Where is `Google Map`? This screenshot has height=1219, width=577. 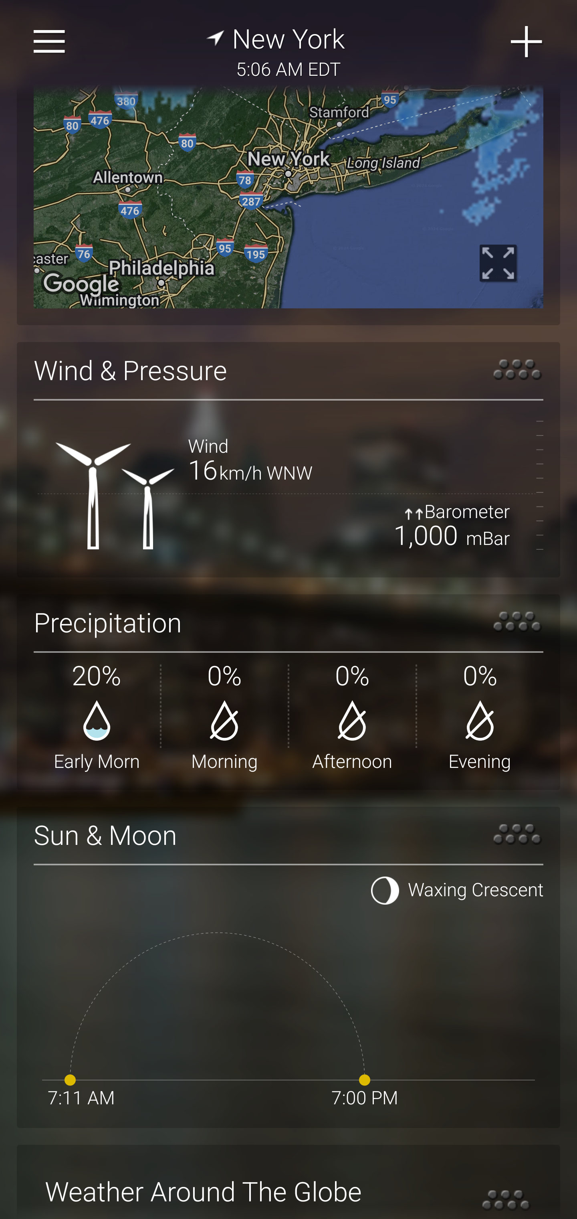 Google Map is located at coordinates (288, 196).